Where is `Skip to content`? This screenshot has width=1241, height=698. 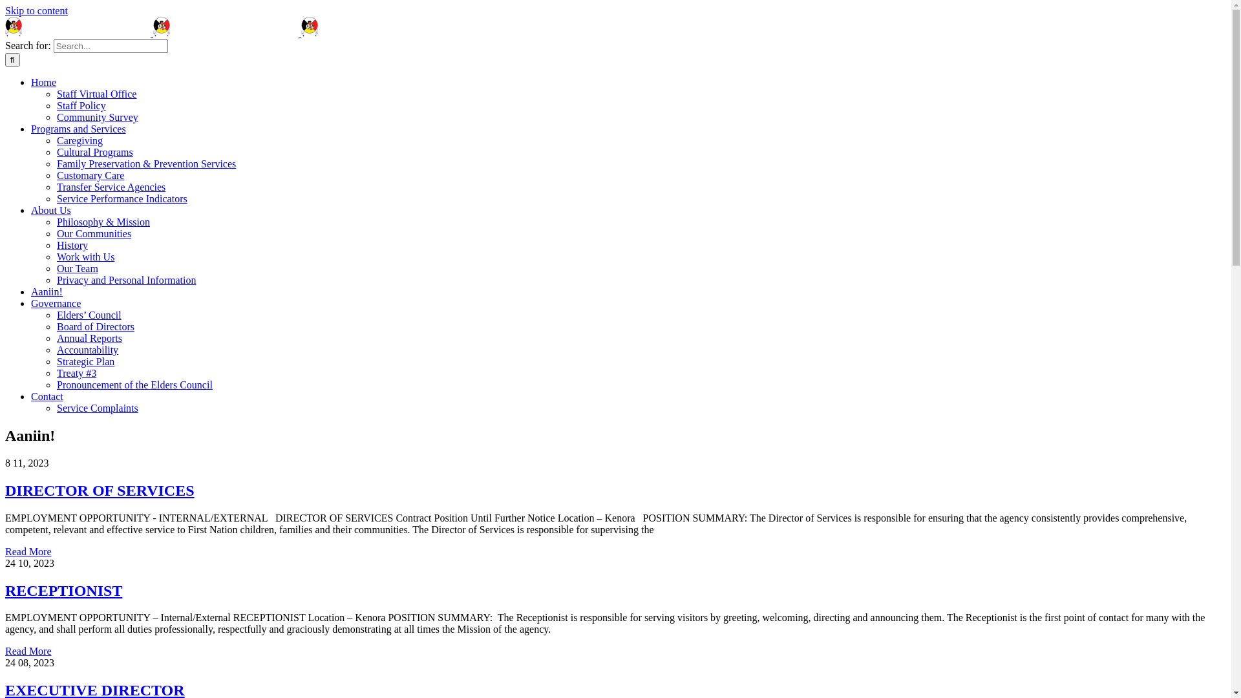
Skip to content is located at coordinates (36, 10).